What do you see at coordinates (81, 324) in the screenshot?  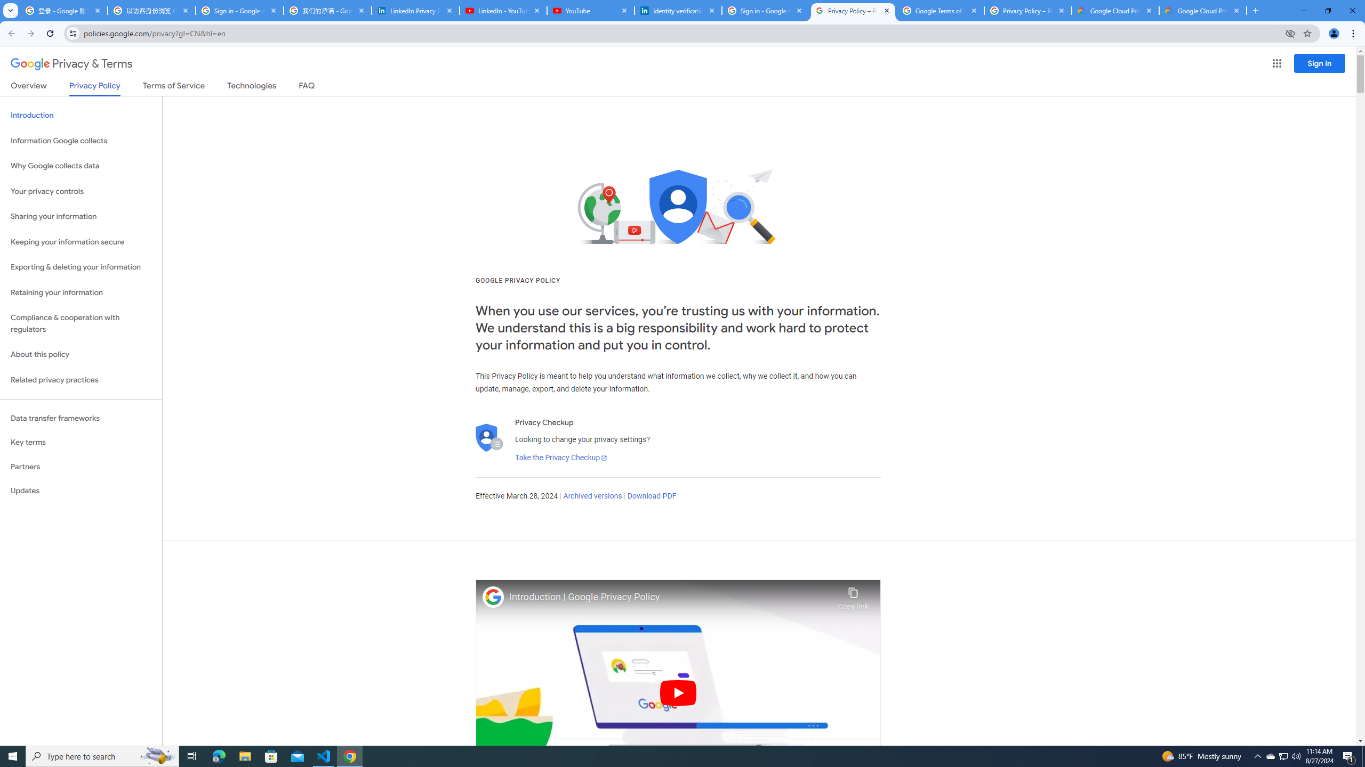 I see `Compliance & cooperation with regulators` at bounding box center [81, 324].